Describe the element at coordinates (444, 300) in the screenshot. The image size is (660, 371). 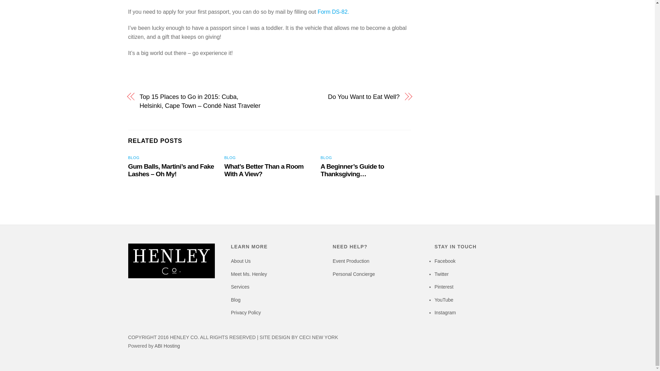
I see `YouTube` at that location.